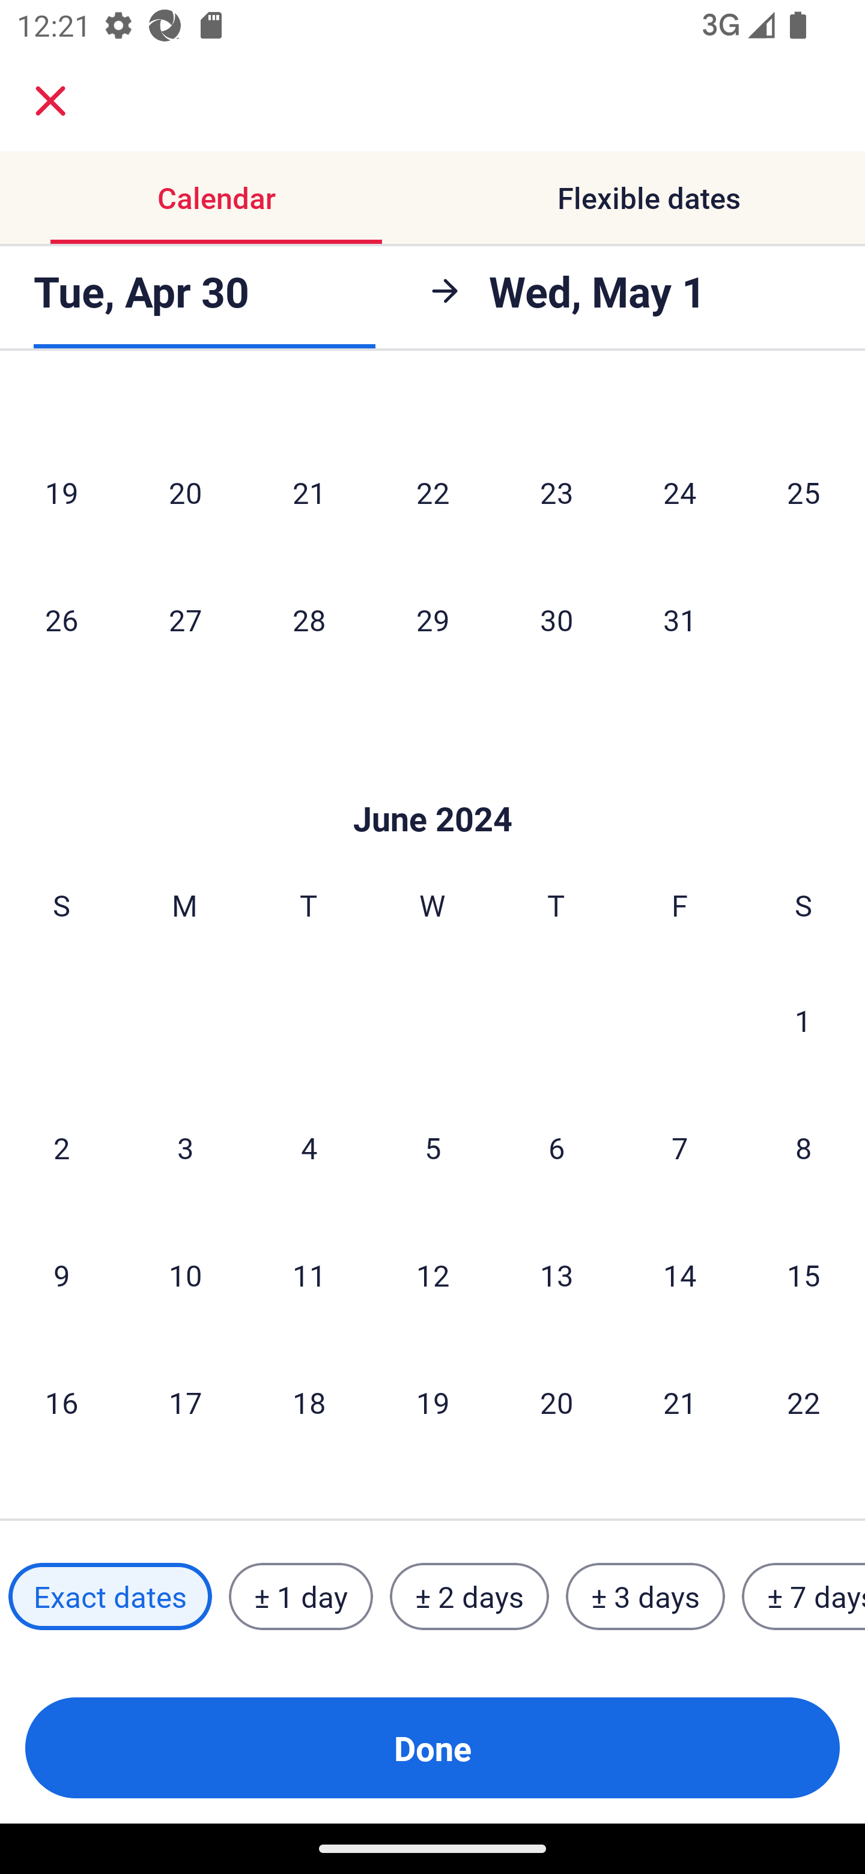 The height and width of the screenshot is (1874, 865). Describe the element at coordinates (803, 1020) in the screenshot. I see `1 Saturday, June 1, 2024` at that location.